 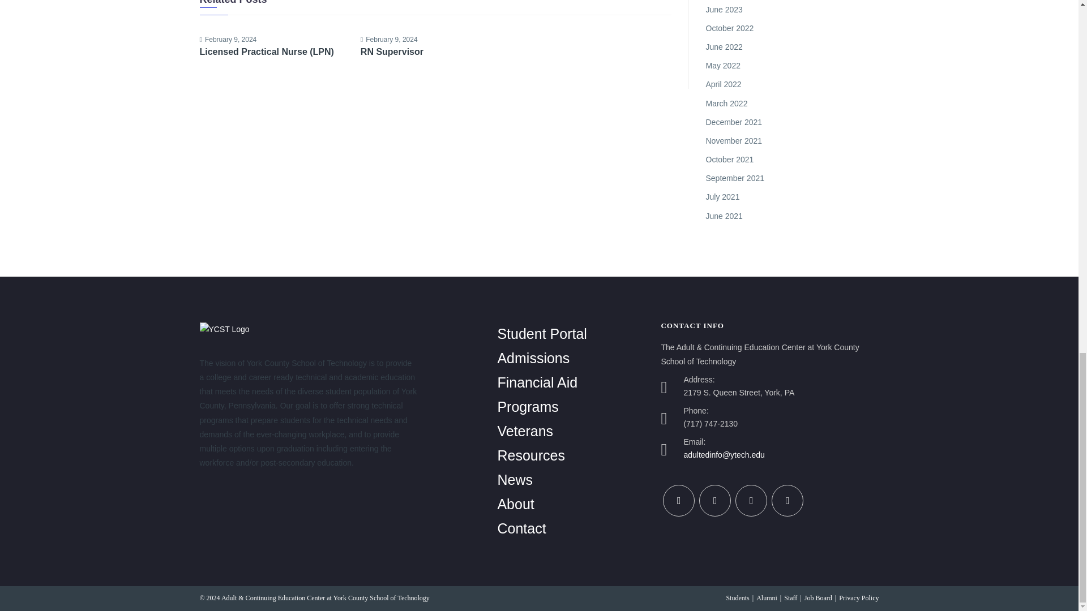 I want to click on Contact, so click(x=521, y=528).